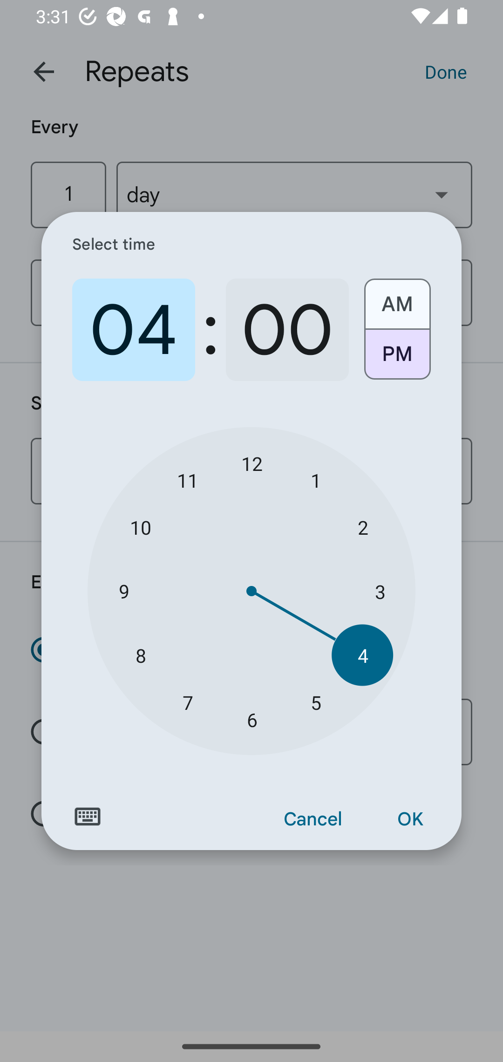 The image size is (503, 1062). I want to click on 4 4 o'clock, so click(362, 655).